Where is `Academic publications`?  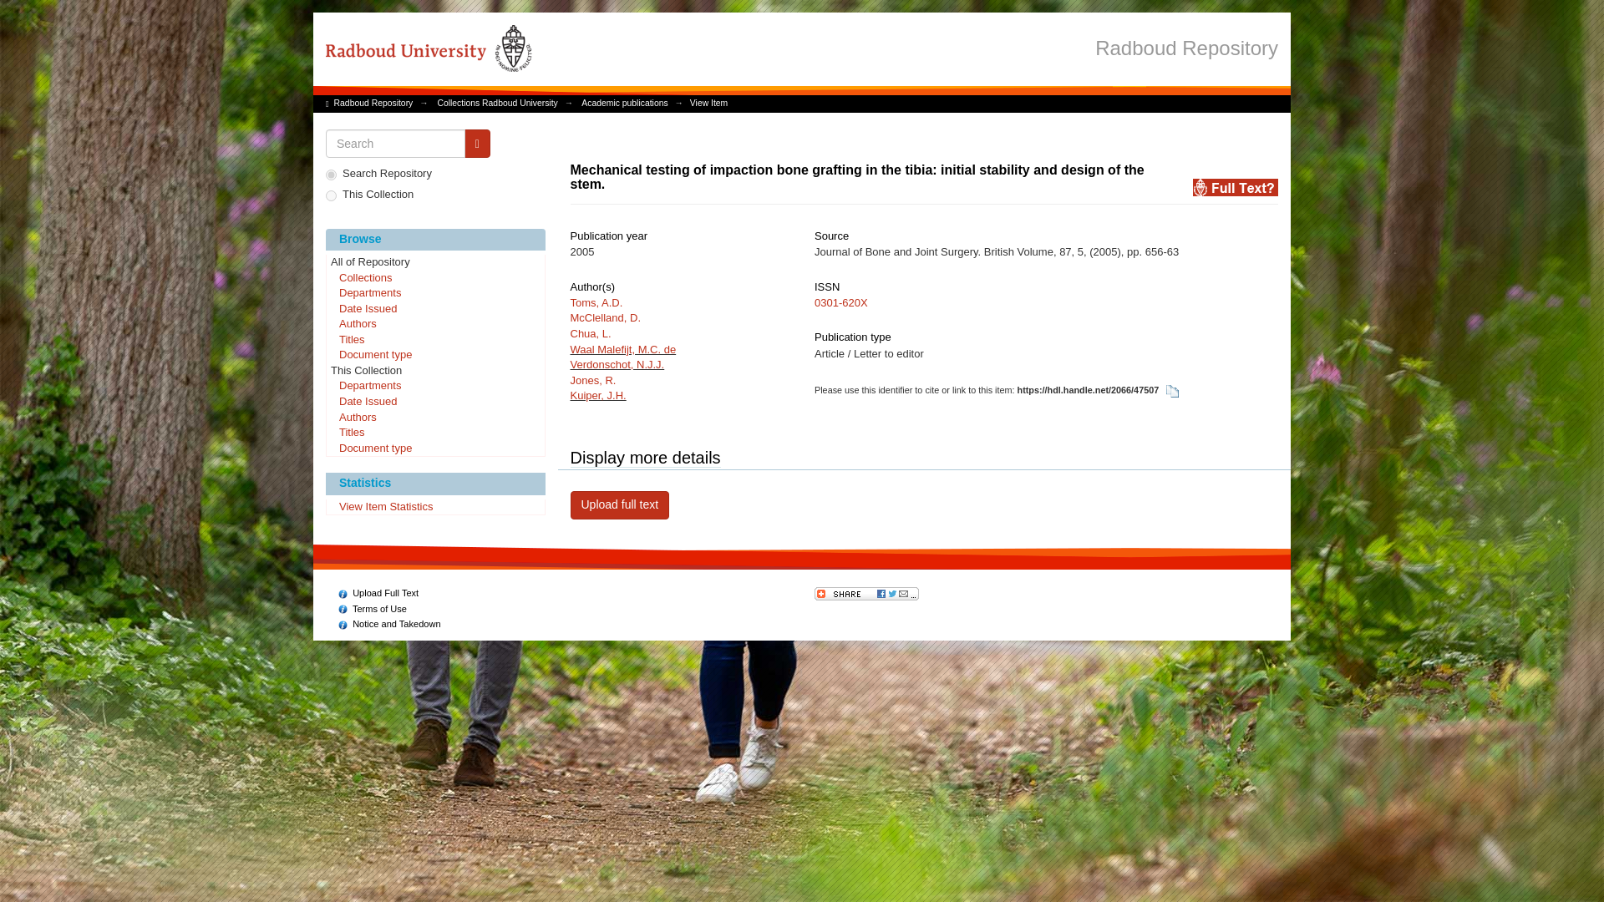 Academic publications is located at coordinates (623, 102).